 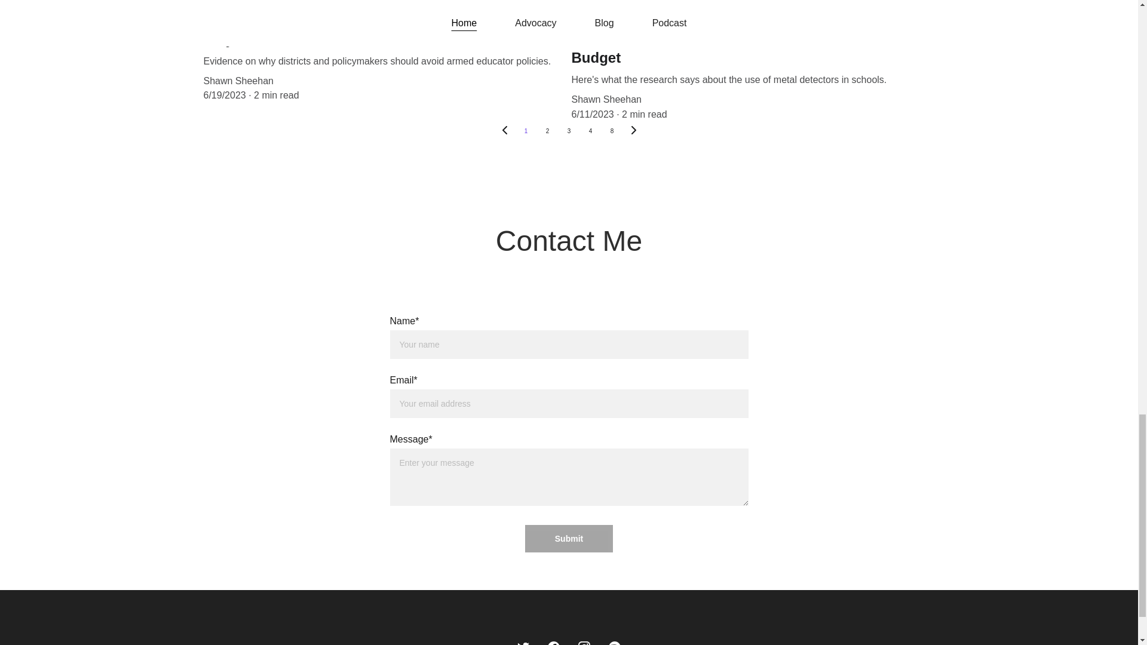 I want to click on Go to Instagram page, so click(x=584, y=643).